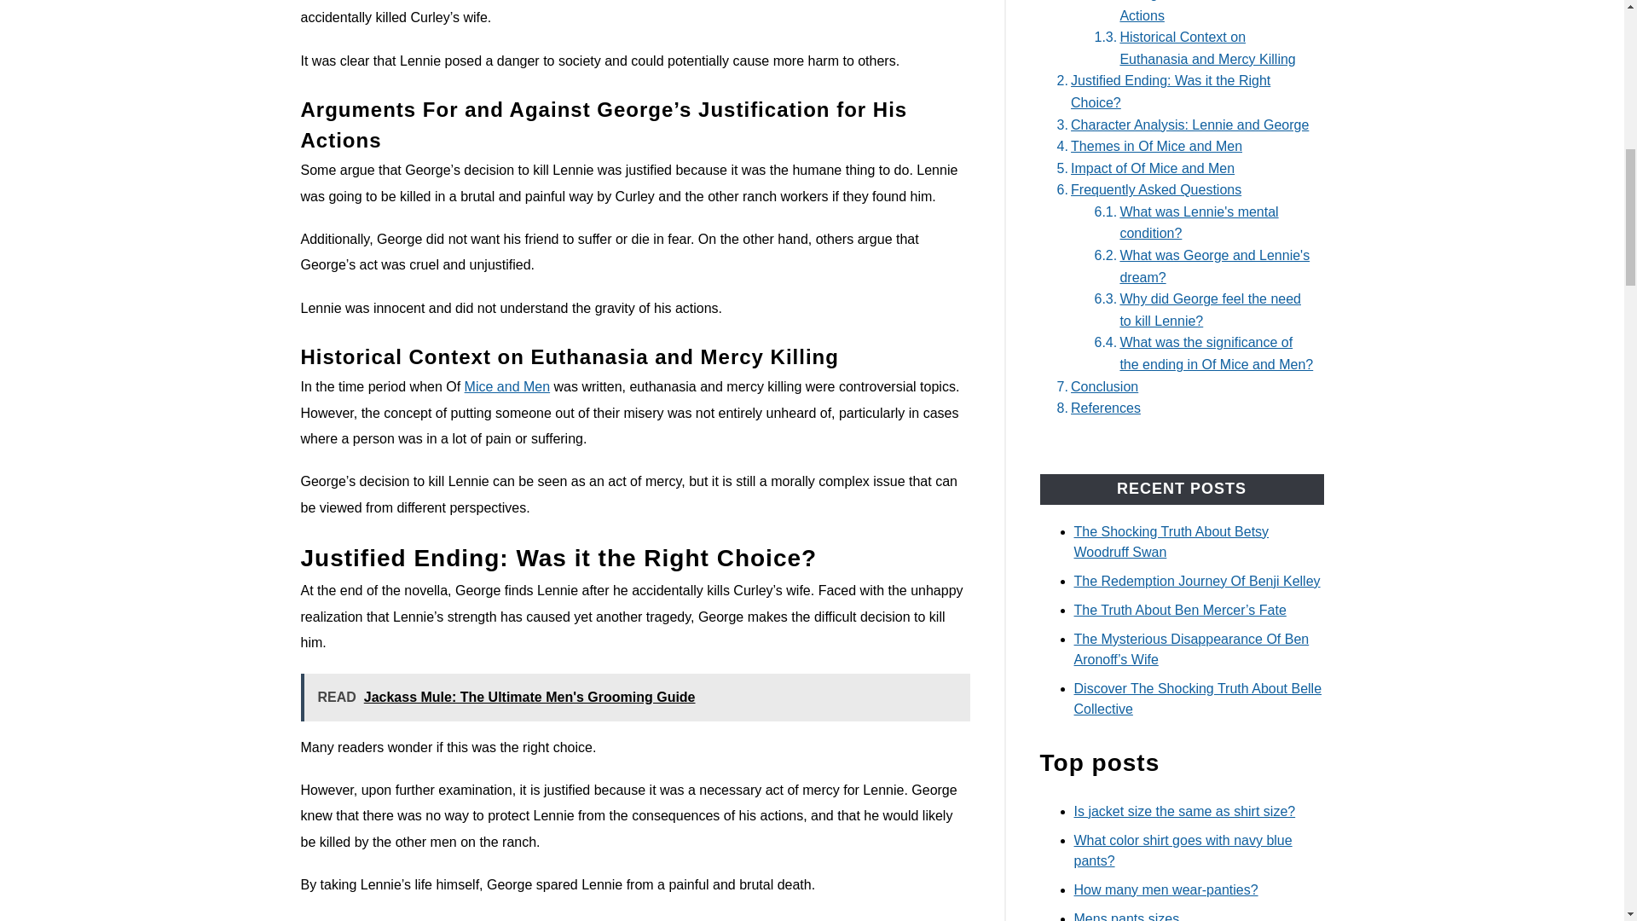 The height and width of the screenshot is (921, 1637). Describe the element at coordinates (1146, 146) in the screenshot. I see `Themes in Of Mice and Men` at that location.